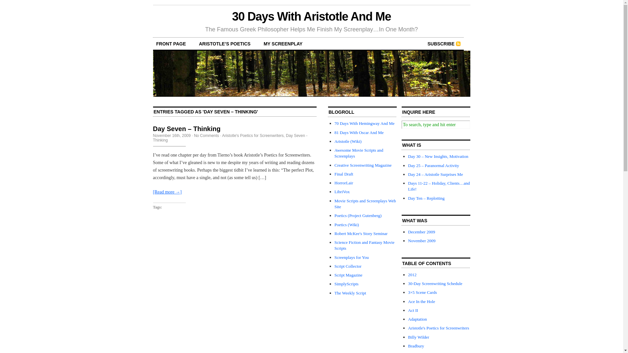 The width and height of the screenshot is (628, 353). Describe the element at coordinates (365, 204) in the screenshot. I see `Movie Scripts and Screenplays Web Site` at that location.